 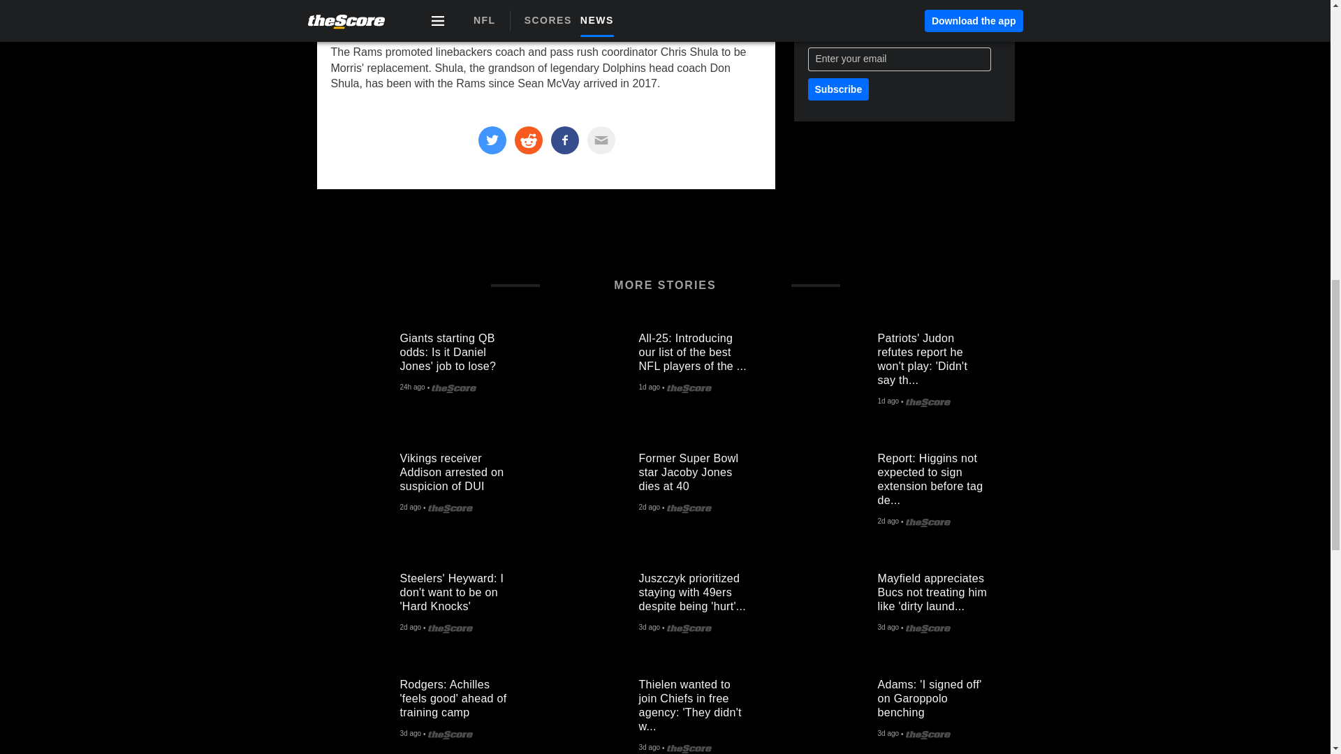 I want to click on 2024-07-15T01:28:24.000Z, so click(x=410, y=508).